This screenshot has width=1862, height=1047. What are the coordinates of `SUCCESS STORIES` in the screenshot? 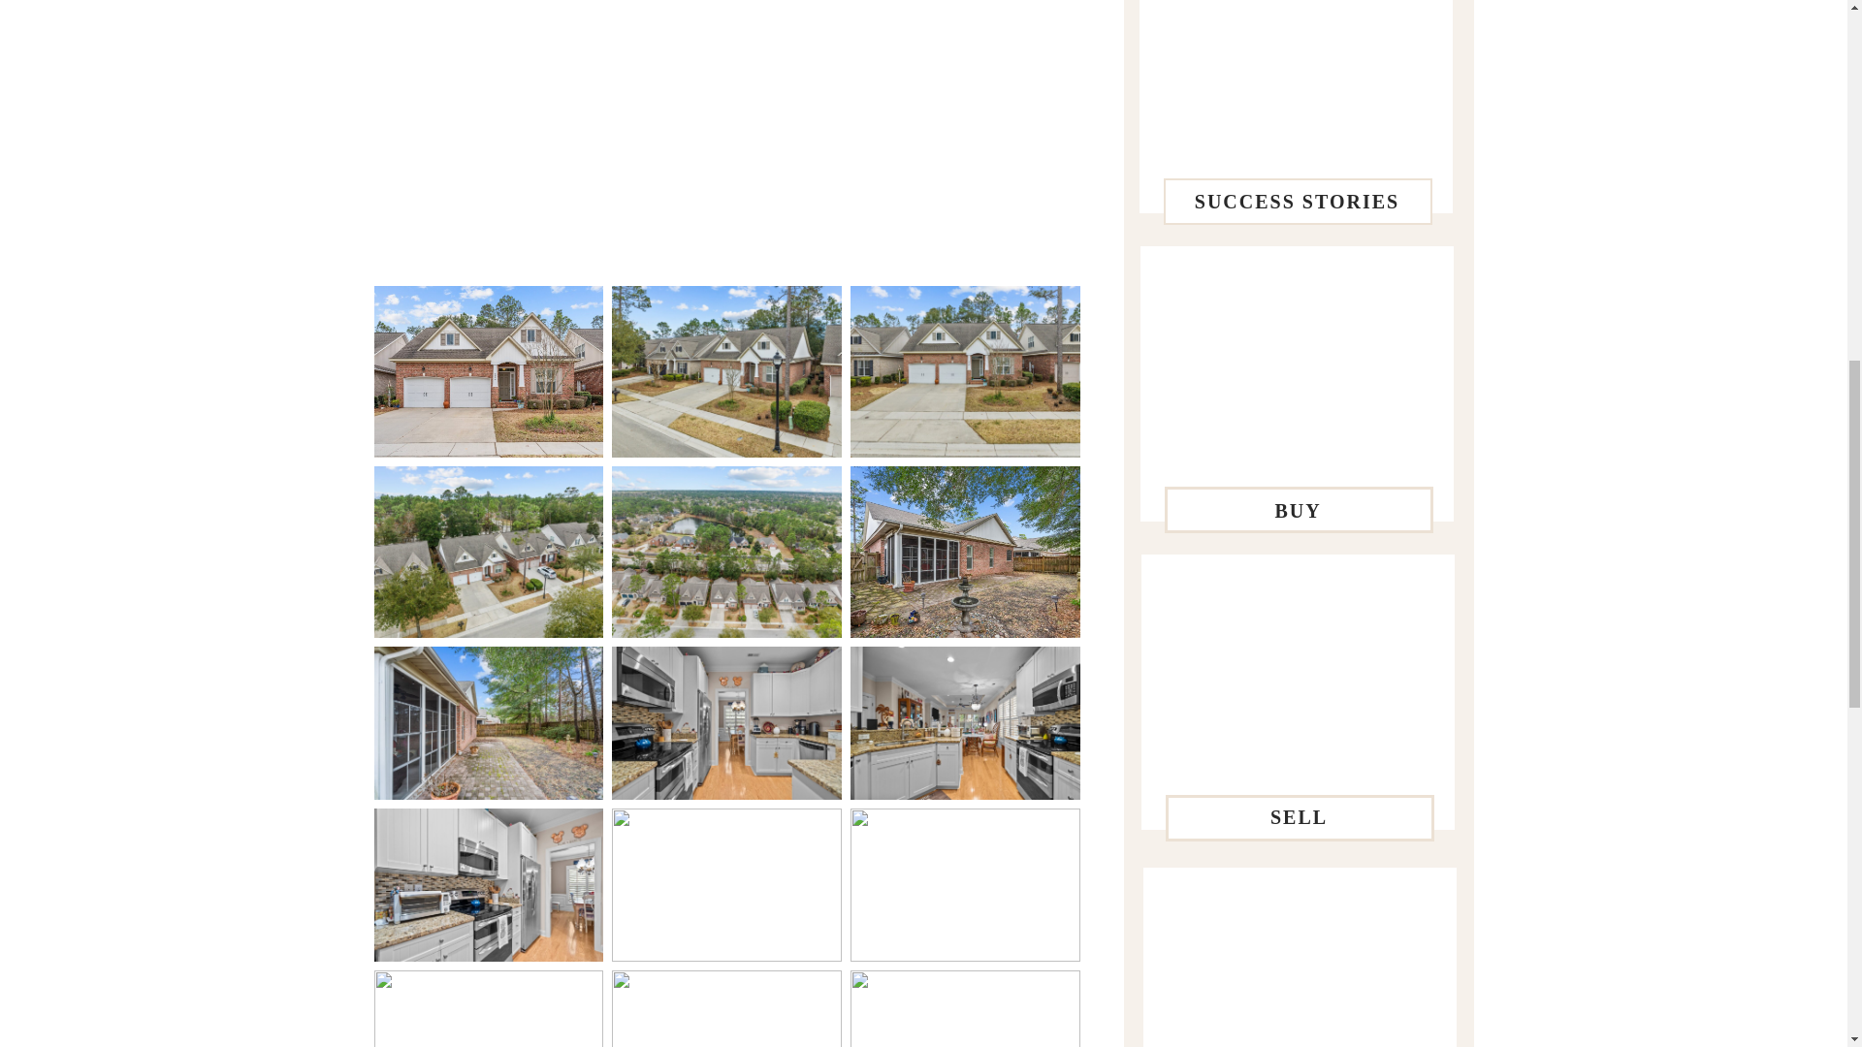 It's located at (1296, 202).